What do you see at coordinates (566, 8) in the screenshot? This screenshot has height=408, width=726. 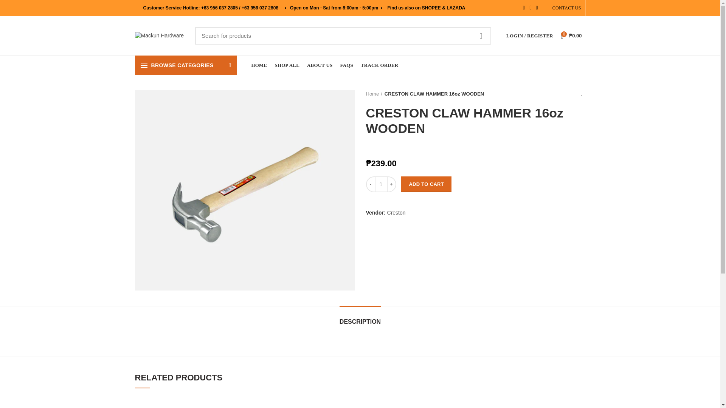 I see `CONTACT US` at bounding box center [566, 8].